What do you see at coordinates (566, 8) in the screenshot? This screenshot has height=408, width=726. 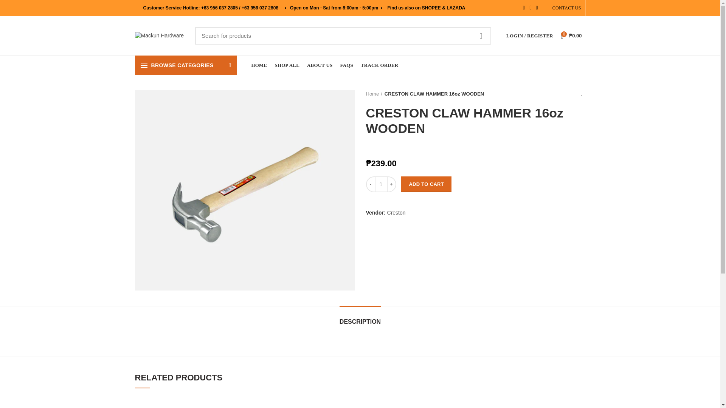 I see `CONTACT US` at bounding box center [566, 8].